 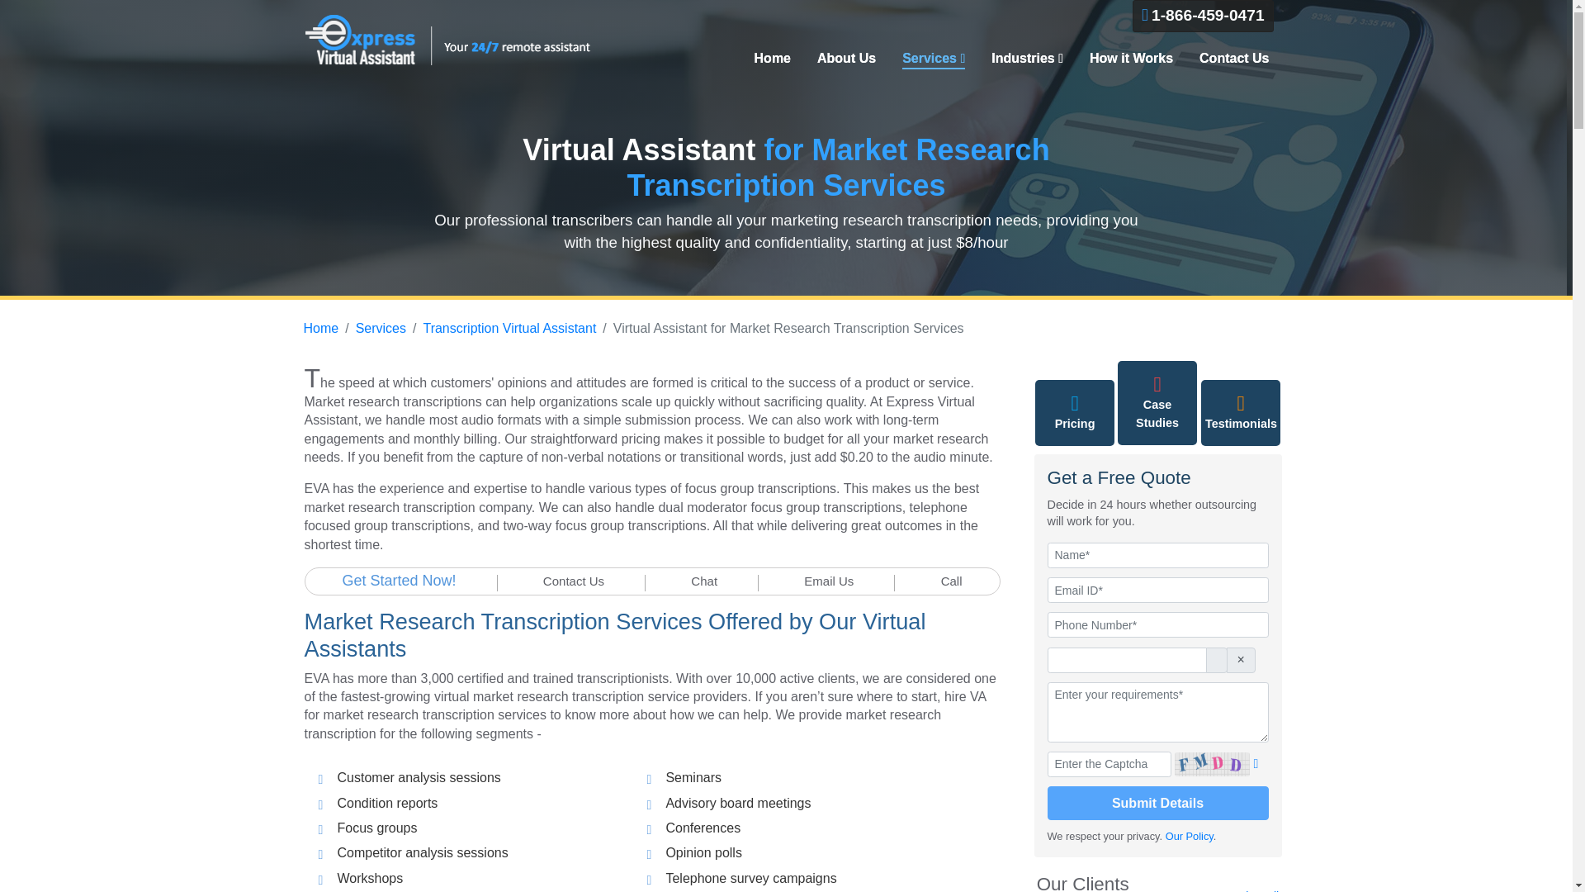 I want to click on Transcription Virtual Assistant, so click(x=509, y=328).